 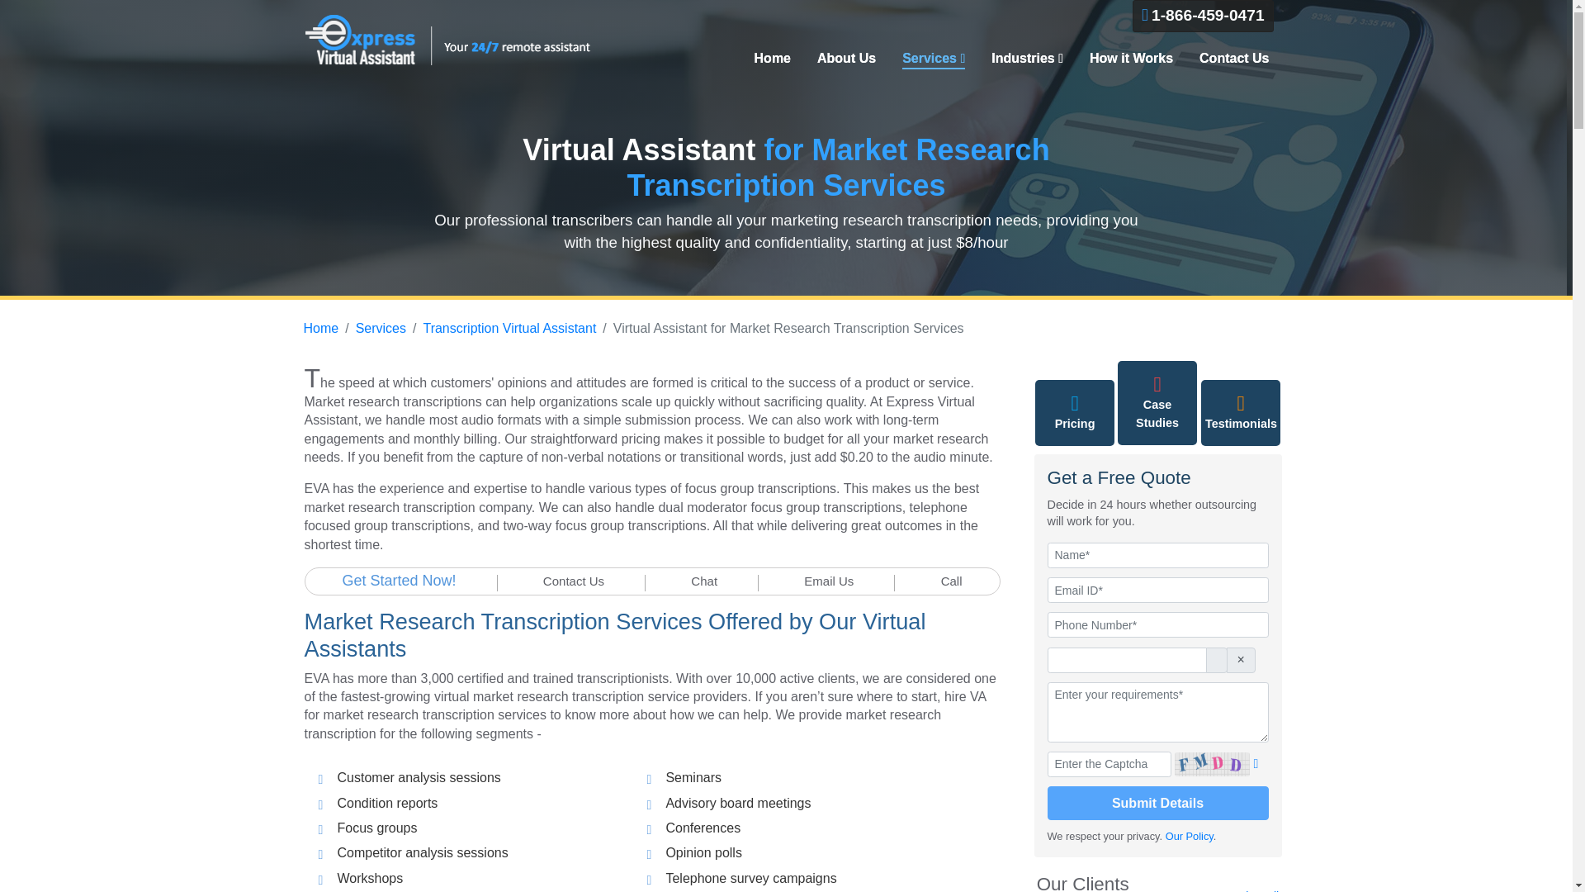 I want to click on Transcription Virtual Assistant, so click(x=509, y=328).